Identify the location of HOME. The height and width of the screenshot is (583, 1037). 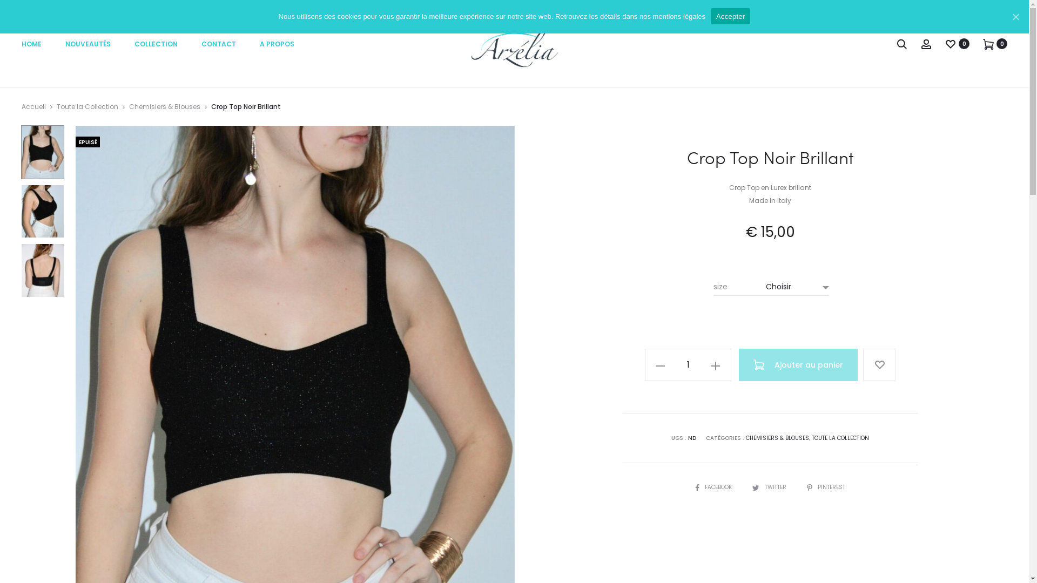
(31, 44).